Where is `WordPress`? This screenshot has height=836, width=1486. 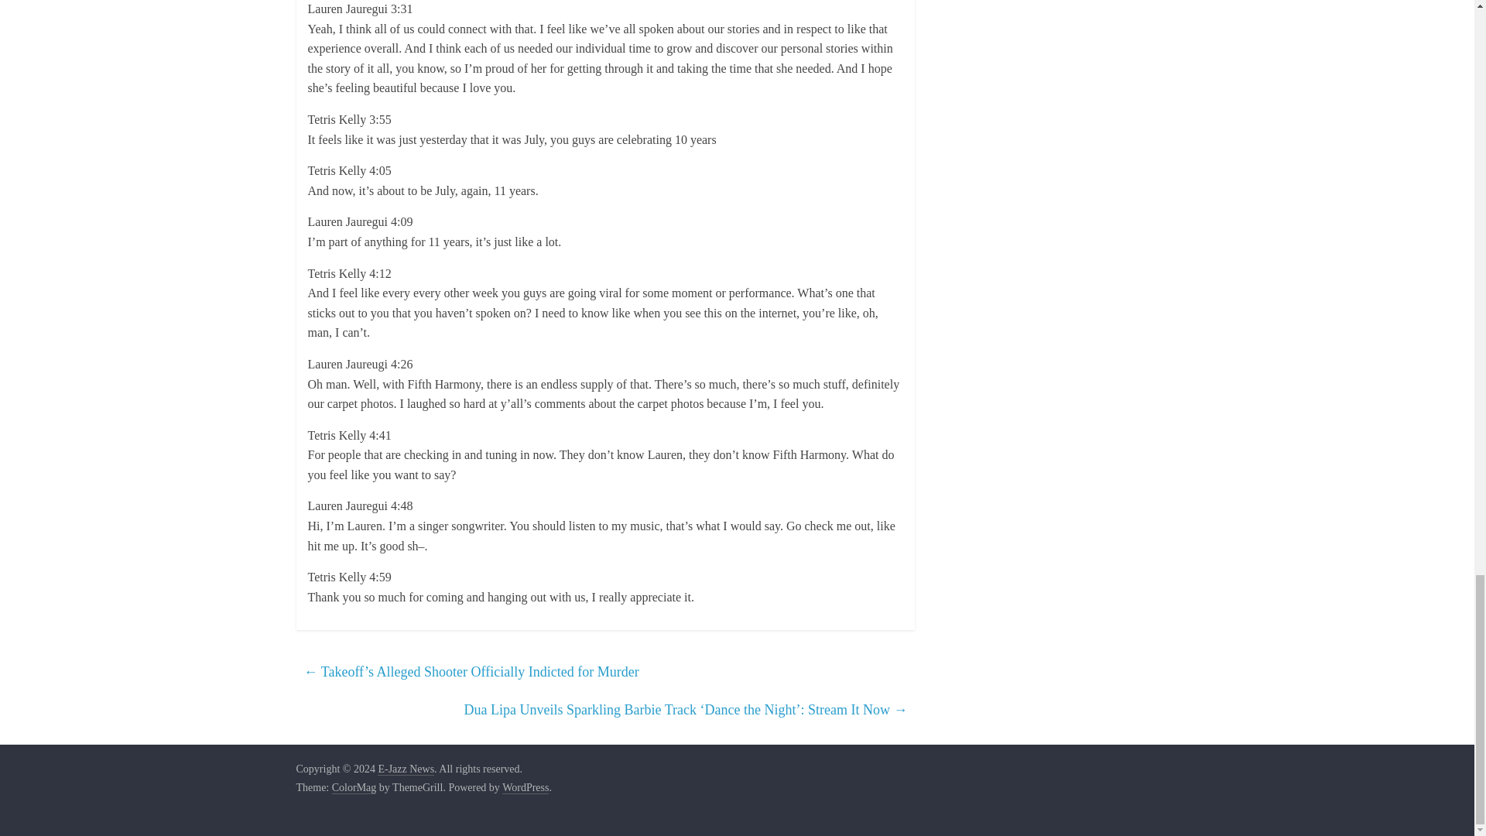
WordPress is located at coordinates (525, 788).